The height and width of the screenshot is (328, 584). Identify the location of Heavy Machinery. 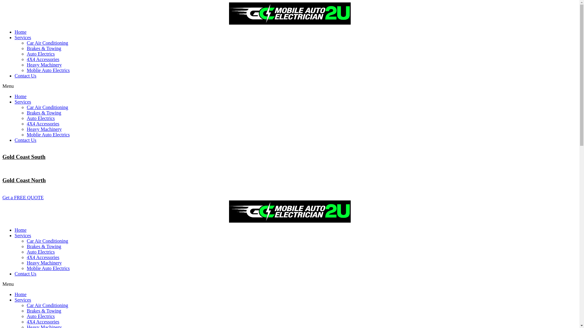
(44, 65).